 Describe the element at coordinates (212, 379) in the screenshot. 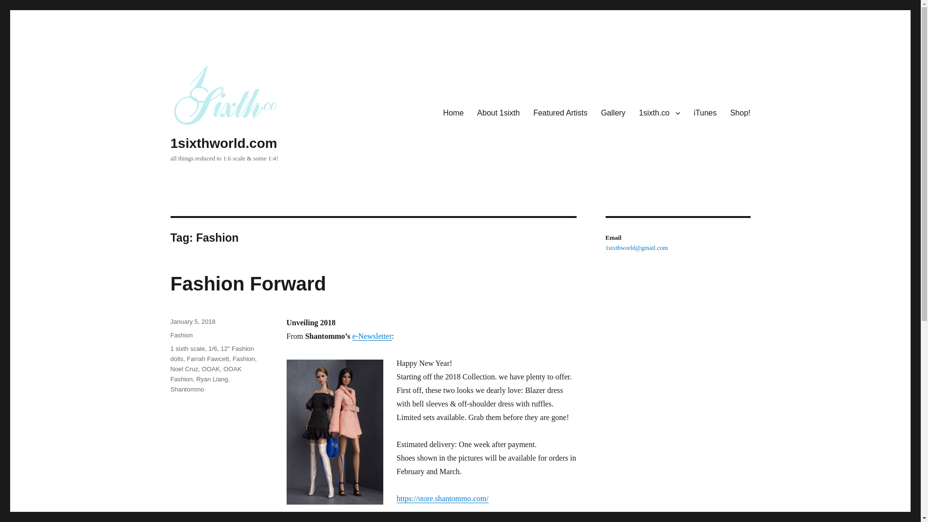

I see `Ryan Liang` at that location.